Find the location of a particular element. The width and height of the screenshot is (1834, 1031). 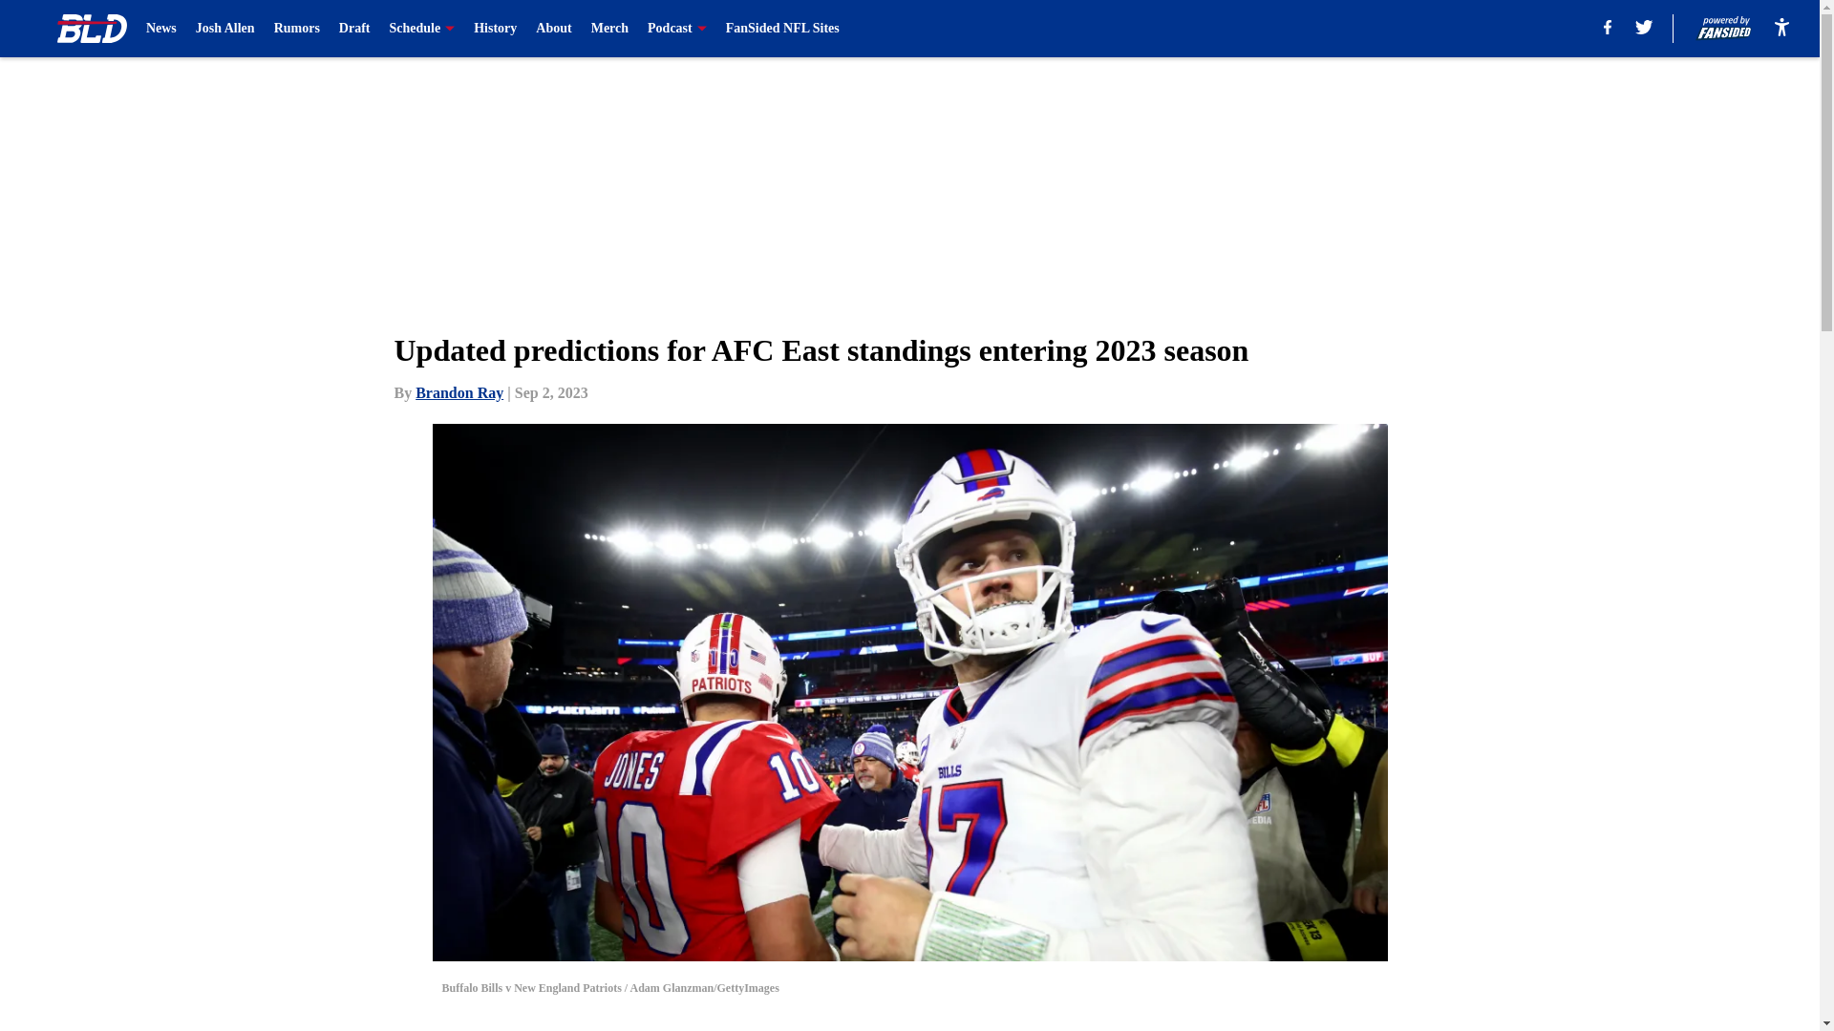

Rumors is located at coordinates (296, 29).